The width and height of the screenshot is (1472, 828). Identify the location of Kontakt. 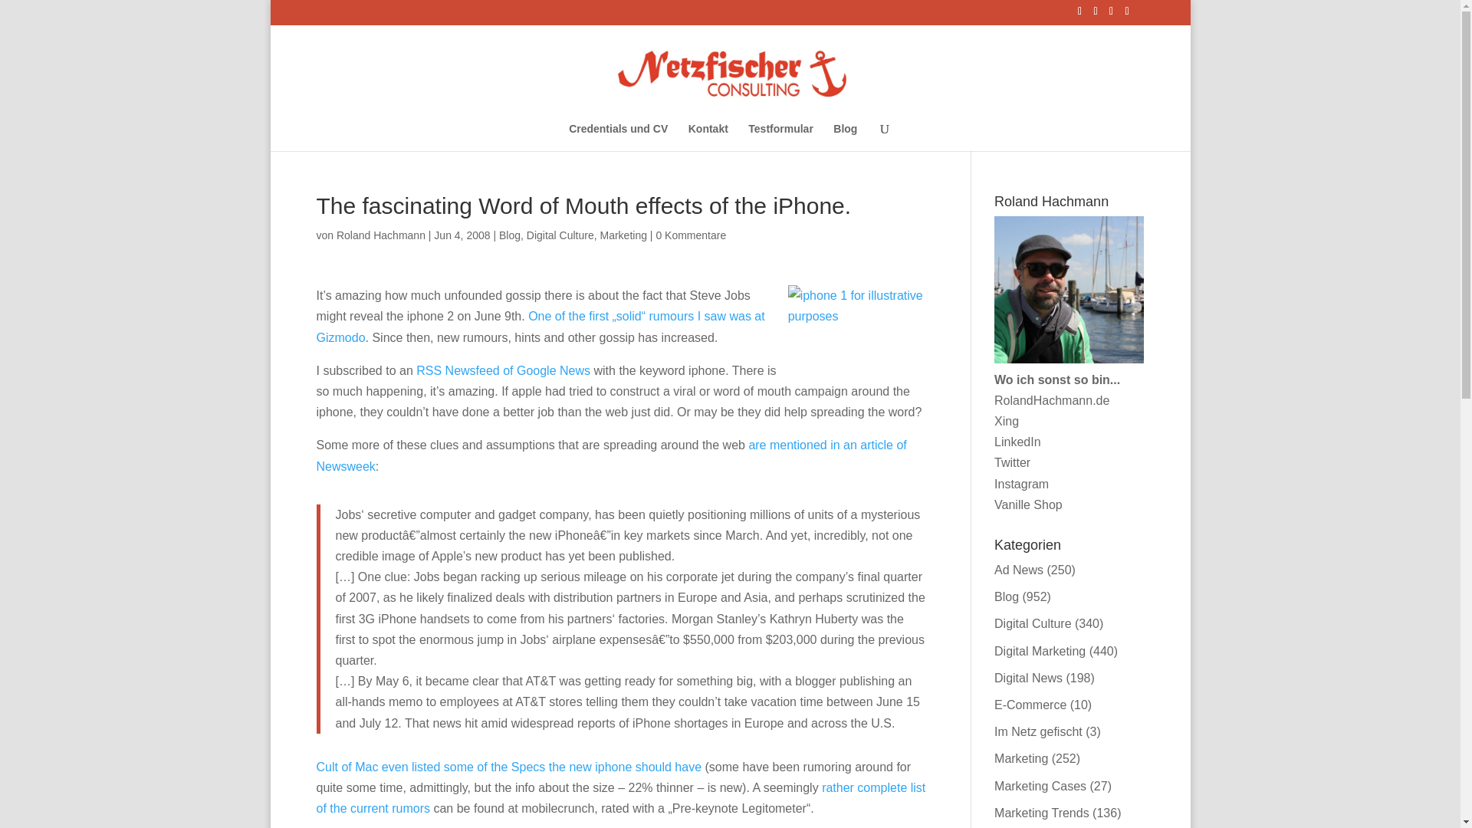
(708, 136).